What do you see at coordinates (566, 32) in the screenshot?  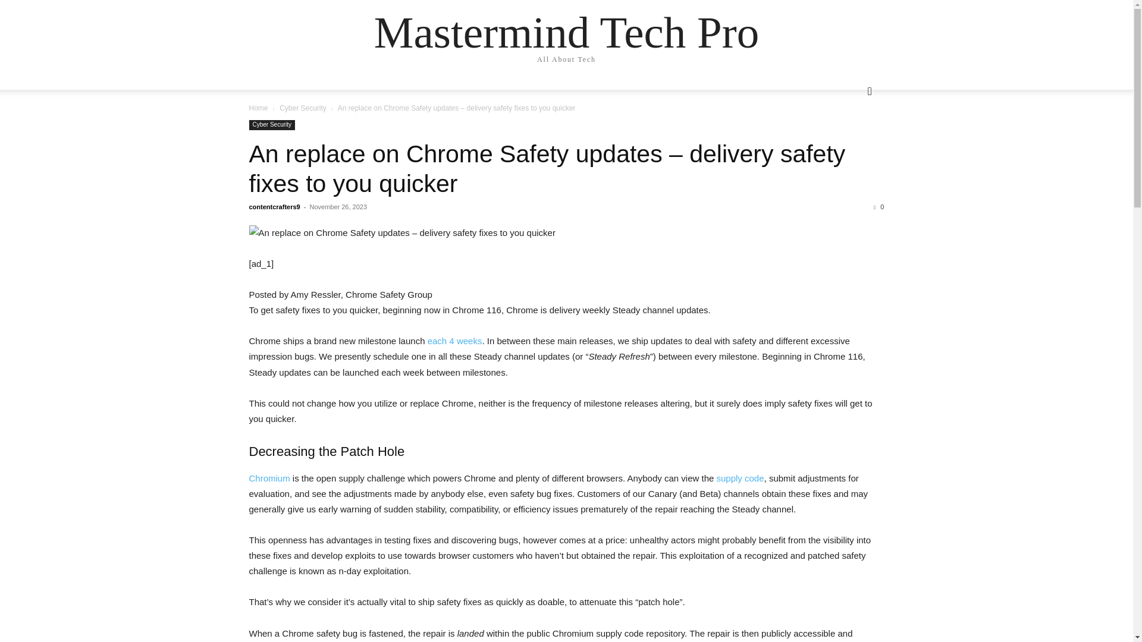 I see `Mastermind Tech Pro` at bounding box center [566, 32].